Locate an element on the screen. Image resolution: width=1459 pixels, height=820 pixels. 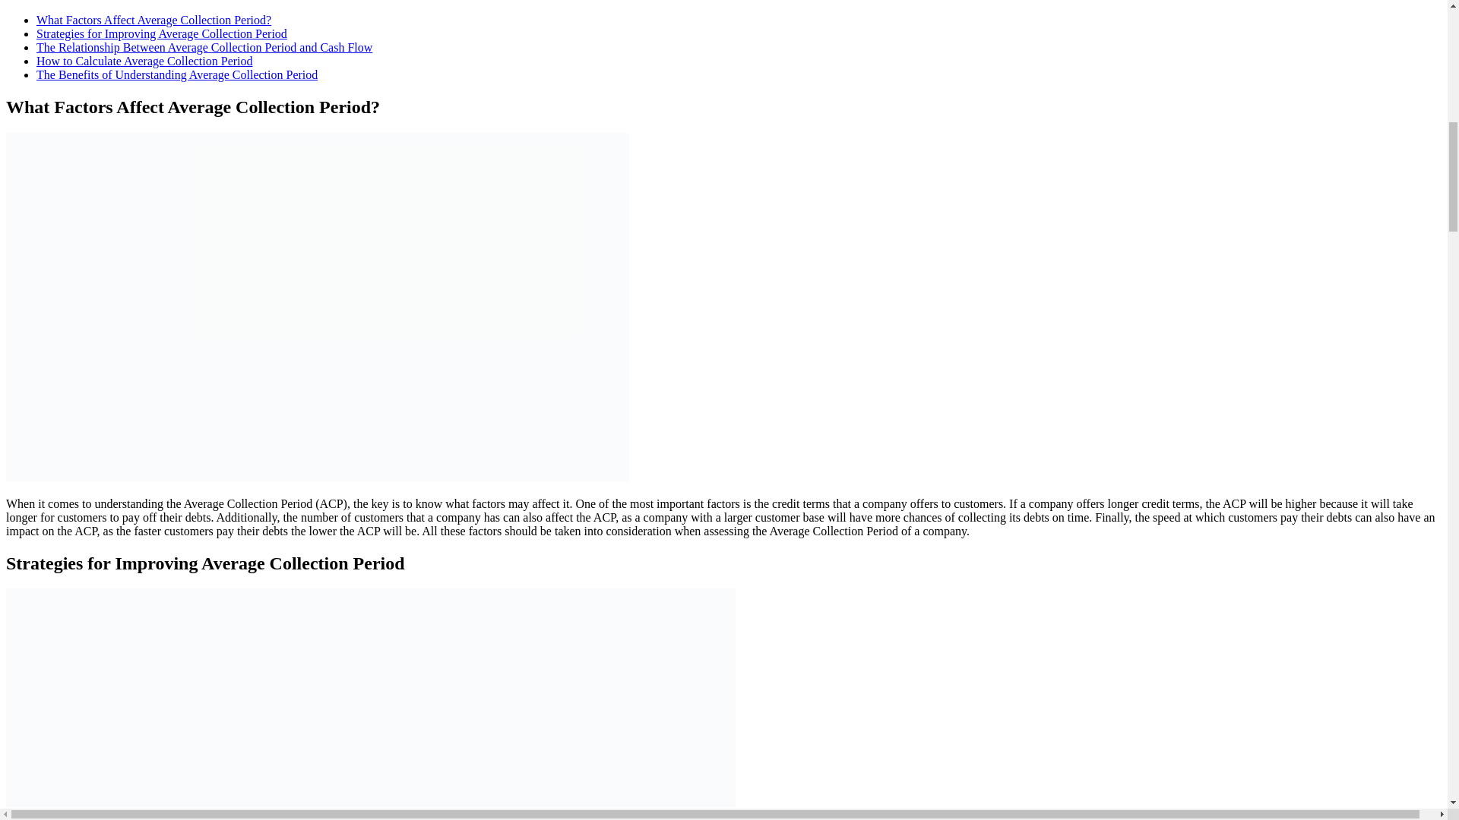
How to Calculate Average Collection Period  is located at coordinates (144, 61).